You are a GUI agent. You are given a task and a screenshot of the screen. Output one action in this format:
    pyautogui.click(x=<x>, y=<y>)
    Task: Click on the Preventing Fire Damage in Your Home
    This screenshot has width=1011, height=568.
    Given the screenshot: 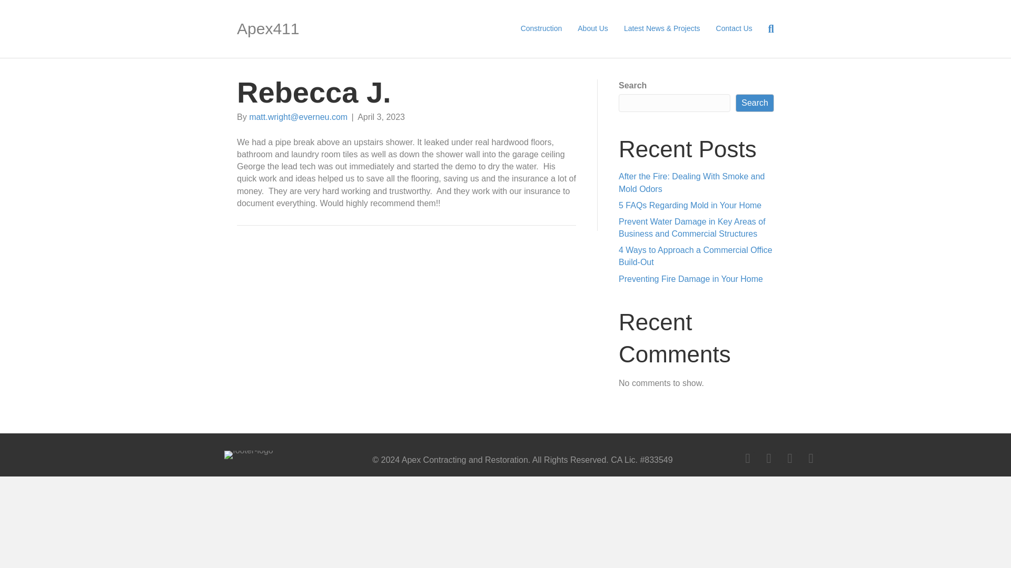 What is the action you would take?
    pyautogui.click(x=691, y=279)
    